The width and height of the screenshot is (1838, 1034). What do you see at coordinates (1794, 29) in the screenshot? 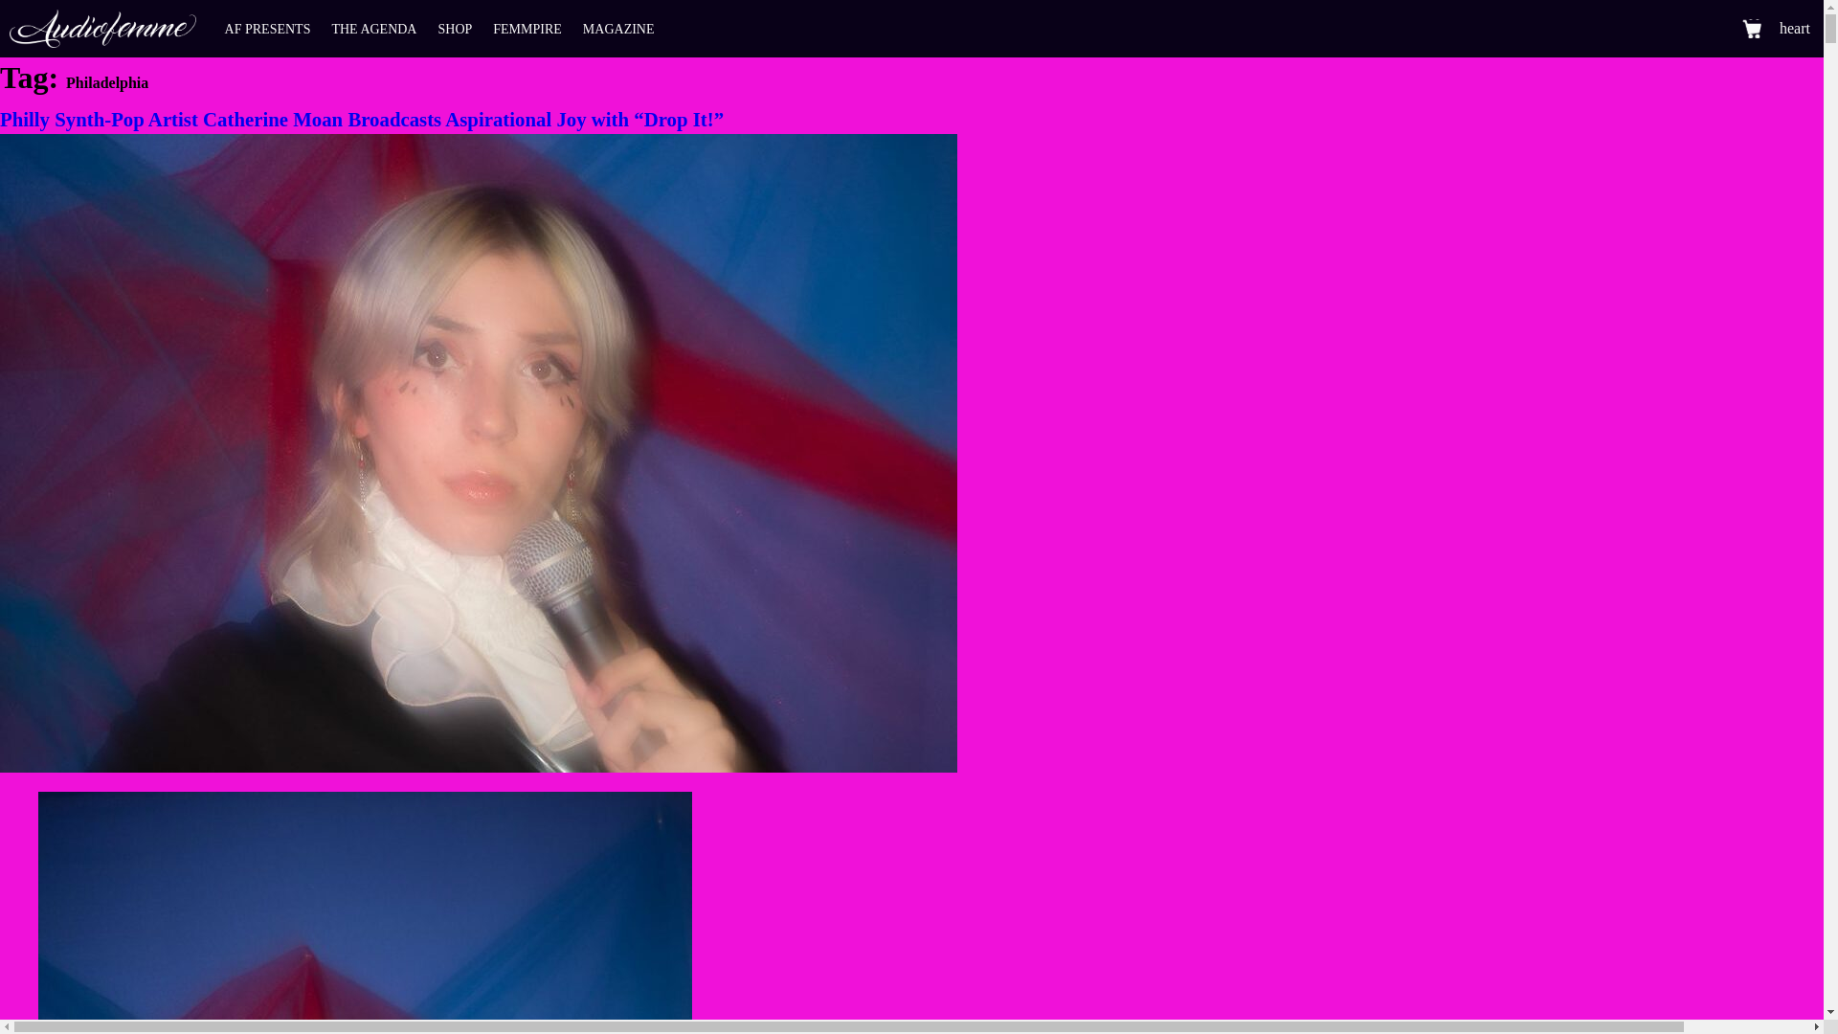
I see `Get Femmes in your box` at bounding box center [1794, 29].